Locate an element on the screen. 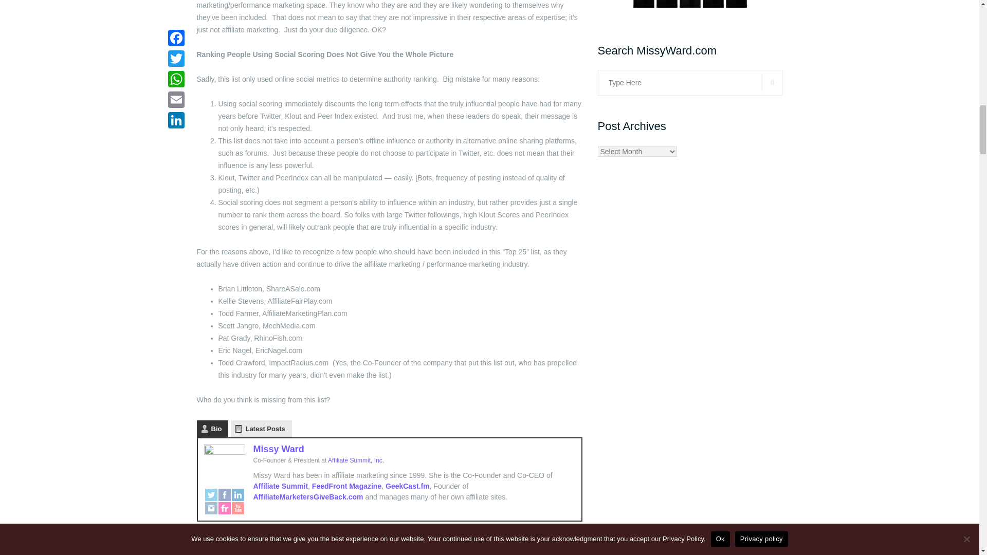 The height and width of the screenshot is (555, 987). GeekCast.fm is located at coordinates (407, 486).